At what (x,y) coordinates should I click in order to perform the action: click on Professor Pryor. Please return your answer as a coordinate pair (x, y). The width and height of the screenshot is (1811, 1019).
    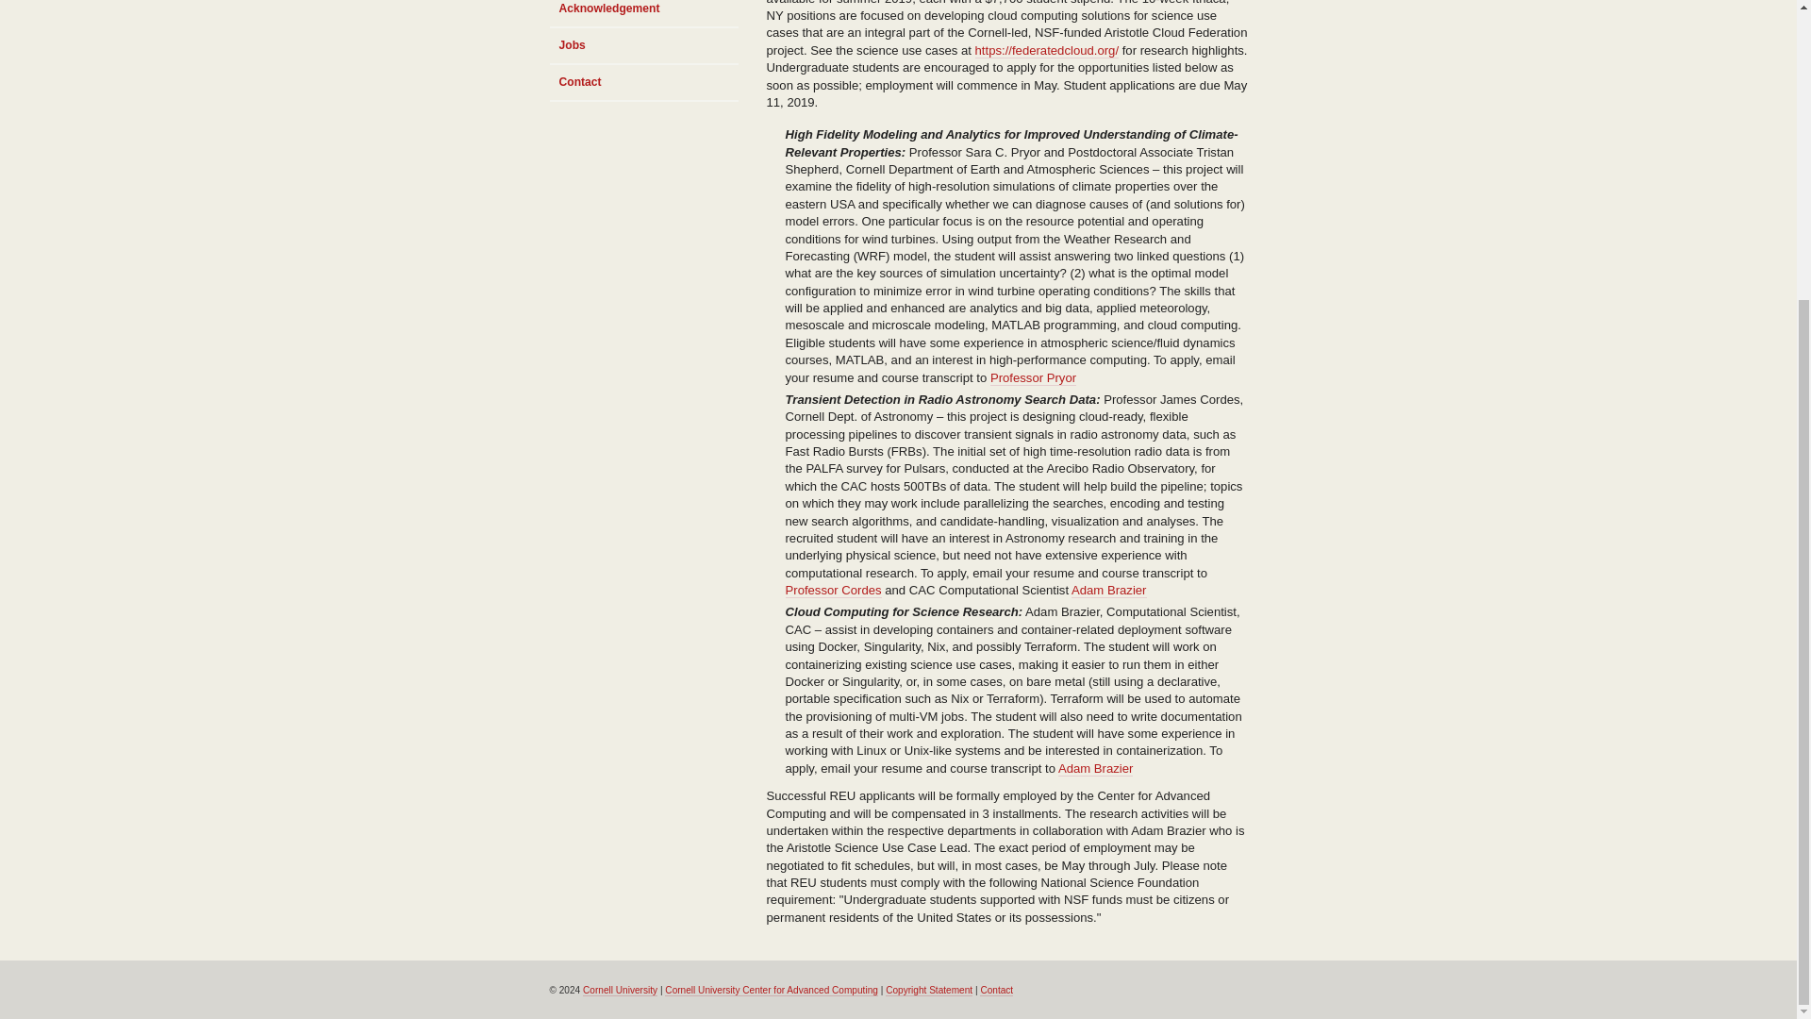
    Looking at the image, I should click on (1033, 378).